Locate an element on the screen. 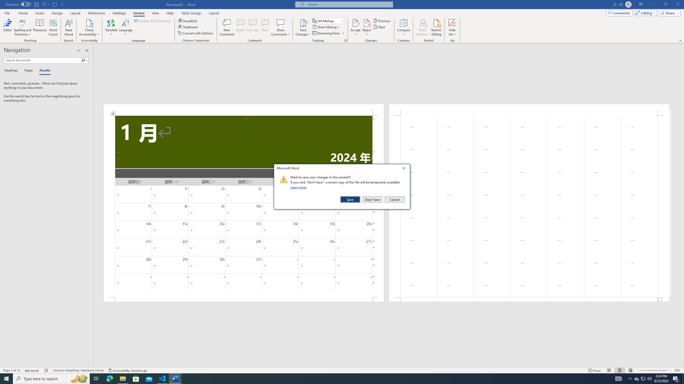  File Explorer - 1 running window is located at coordinates (123, 379).